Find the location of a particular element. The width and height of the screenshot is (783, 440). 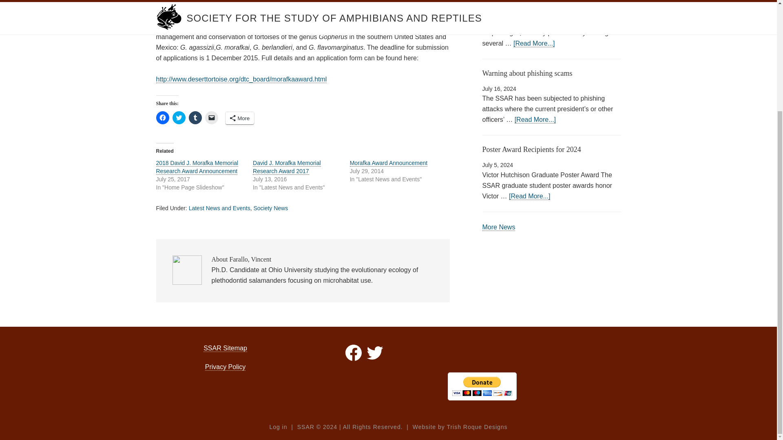

Click to email a link to a friend is located at coordinates (211, 117).